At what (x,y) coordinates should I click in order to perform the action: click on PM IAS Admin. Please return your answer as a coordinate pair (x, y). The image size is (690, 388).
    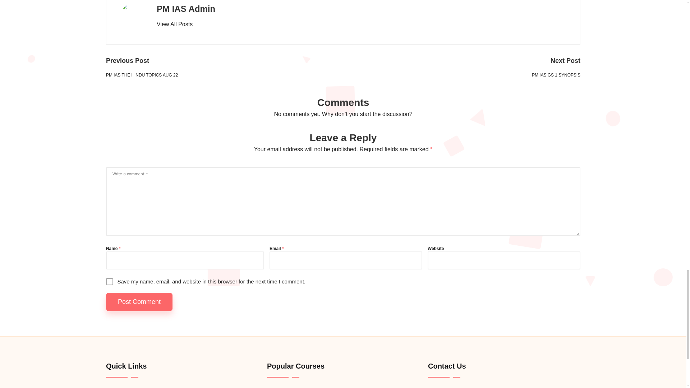
    Looking at the image, I should click on (186, 9).